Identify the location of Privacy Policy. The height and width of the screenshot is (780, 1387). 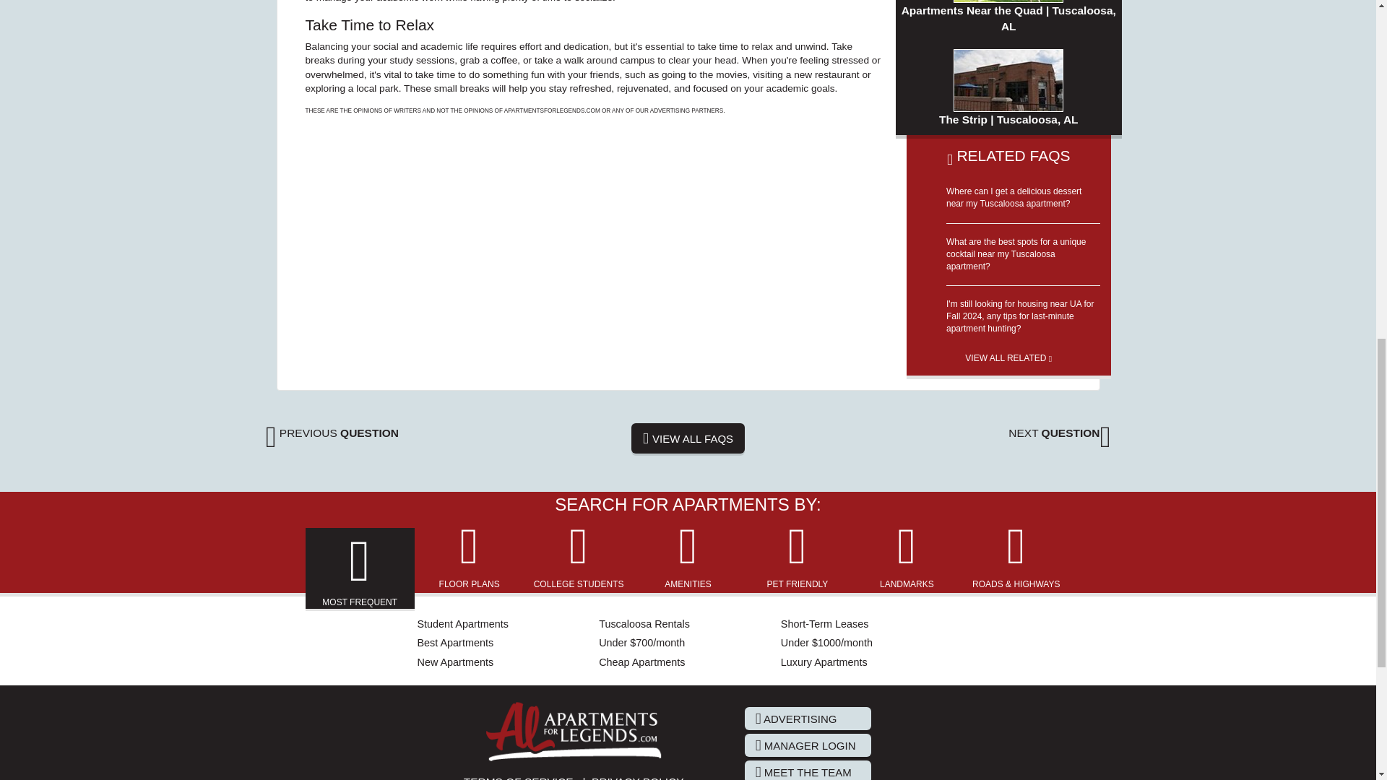
(637, 777).